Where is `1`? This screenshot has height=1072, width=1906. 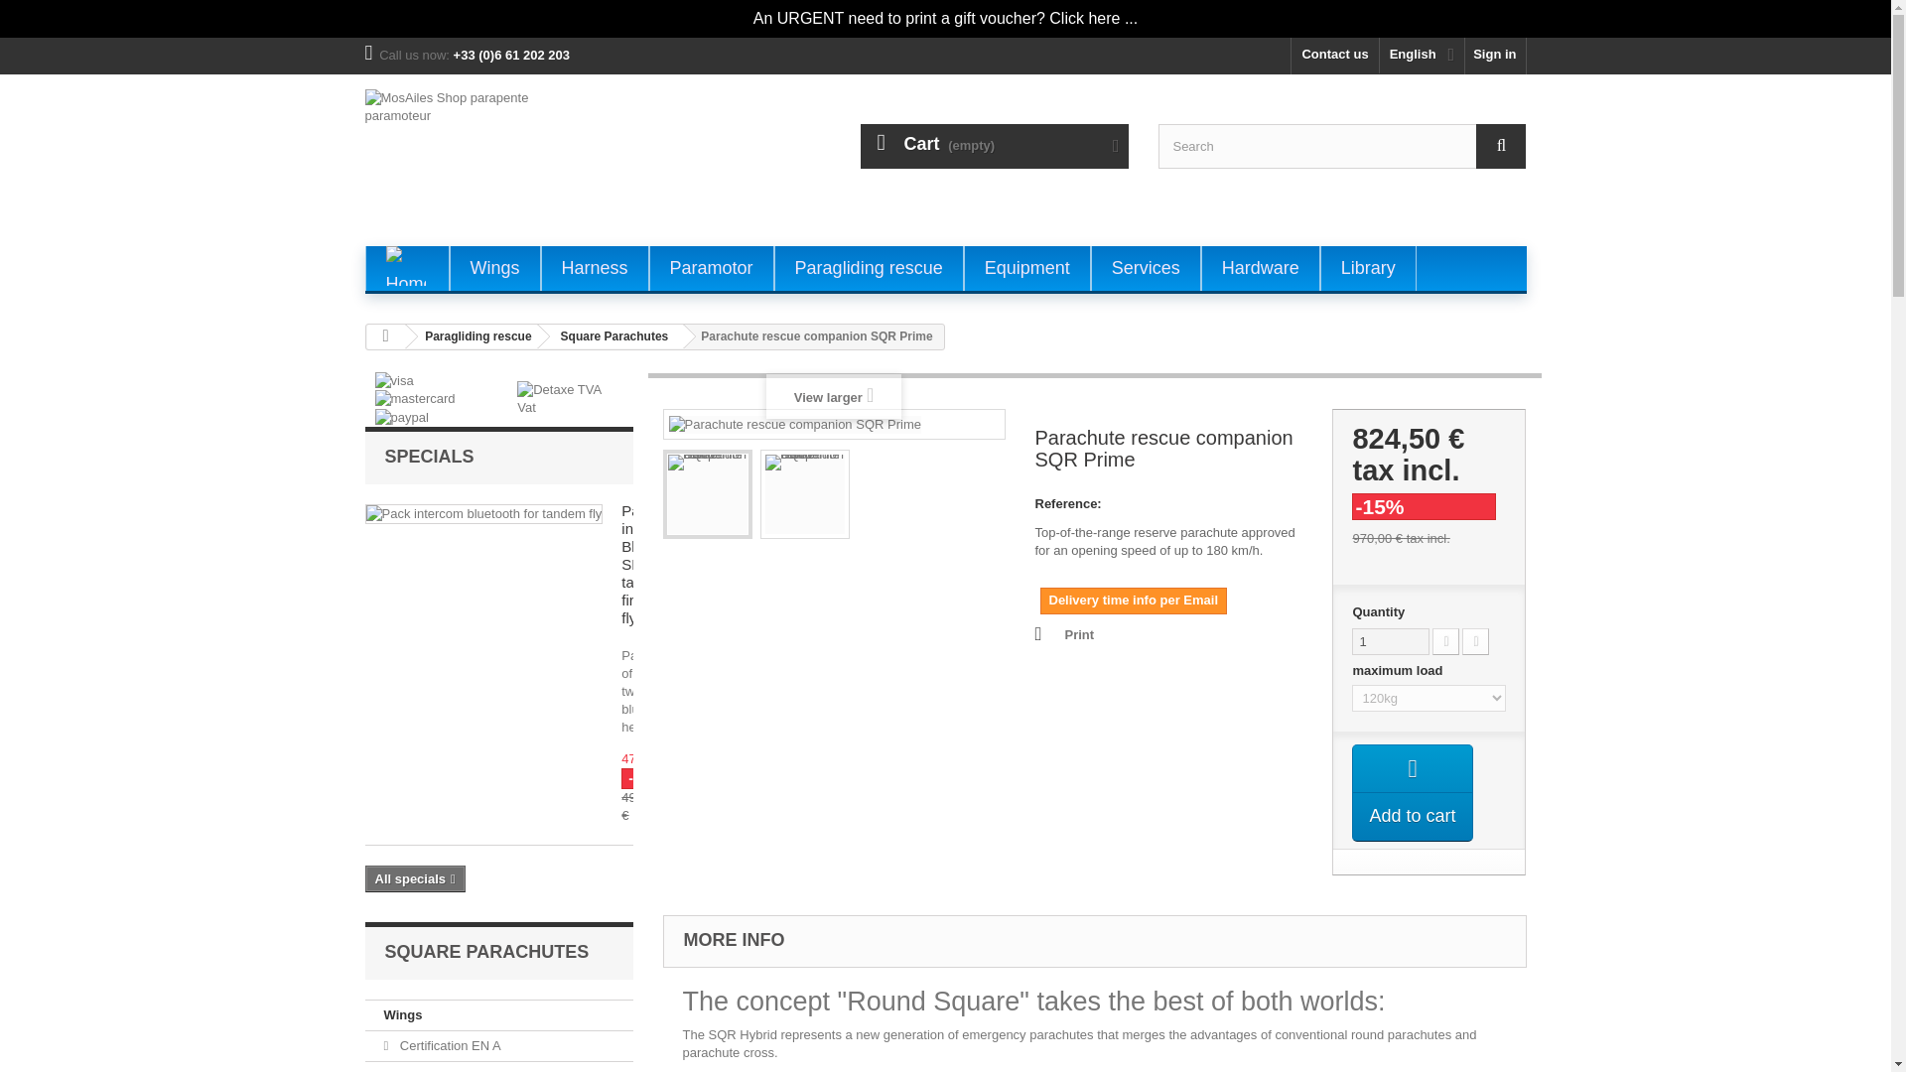
1 is located at coordinates (1390, 641).